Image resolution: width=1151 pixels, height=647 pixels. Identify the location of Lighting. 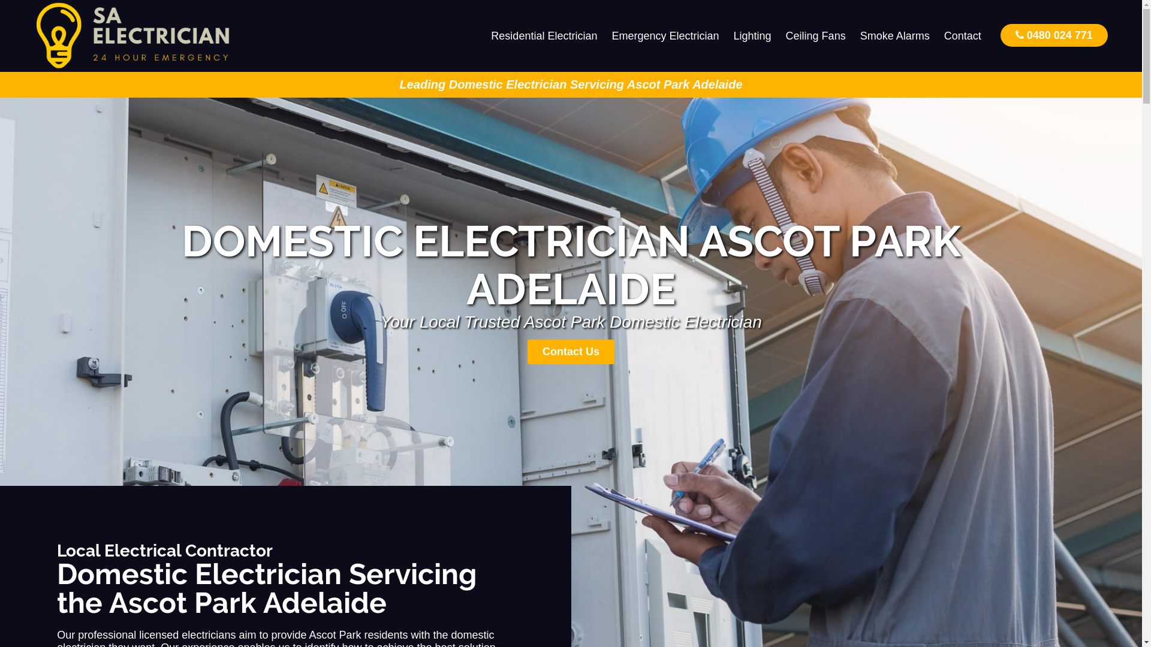
(753, 36).